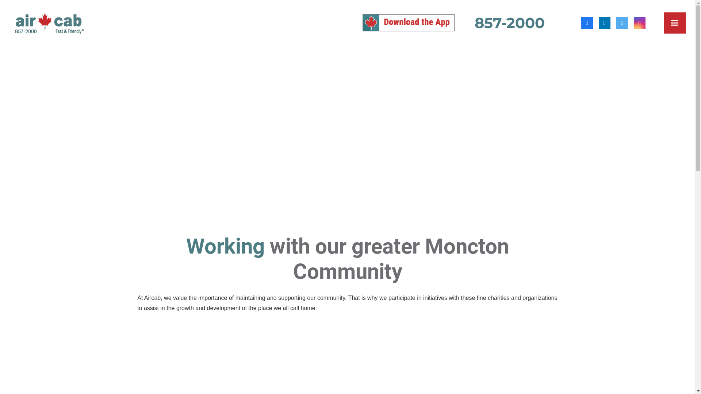  I want to click on Twitter, so click(622, 23).